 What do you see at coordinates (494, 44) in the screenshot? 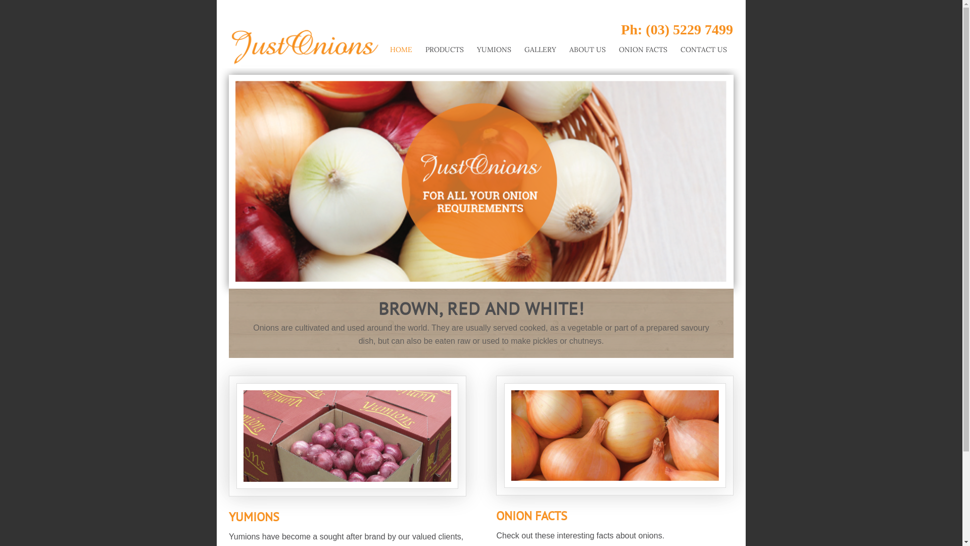
I see `YUMIONS` at bounding box center [494, 44].